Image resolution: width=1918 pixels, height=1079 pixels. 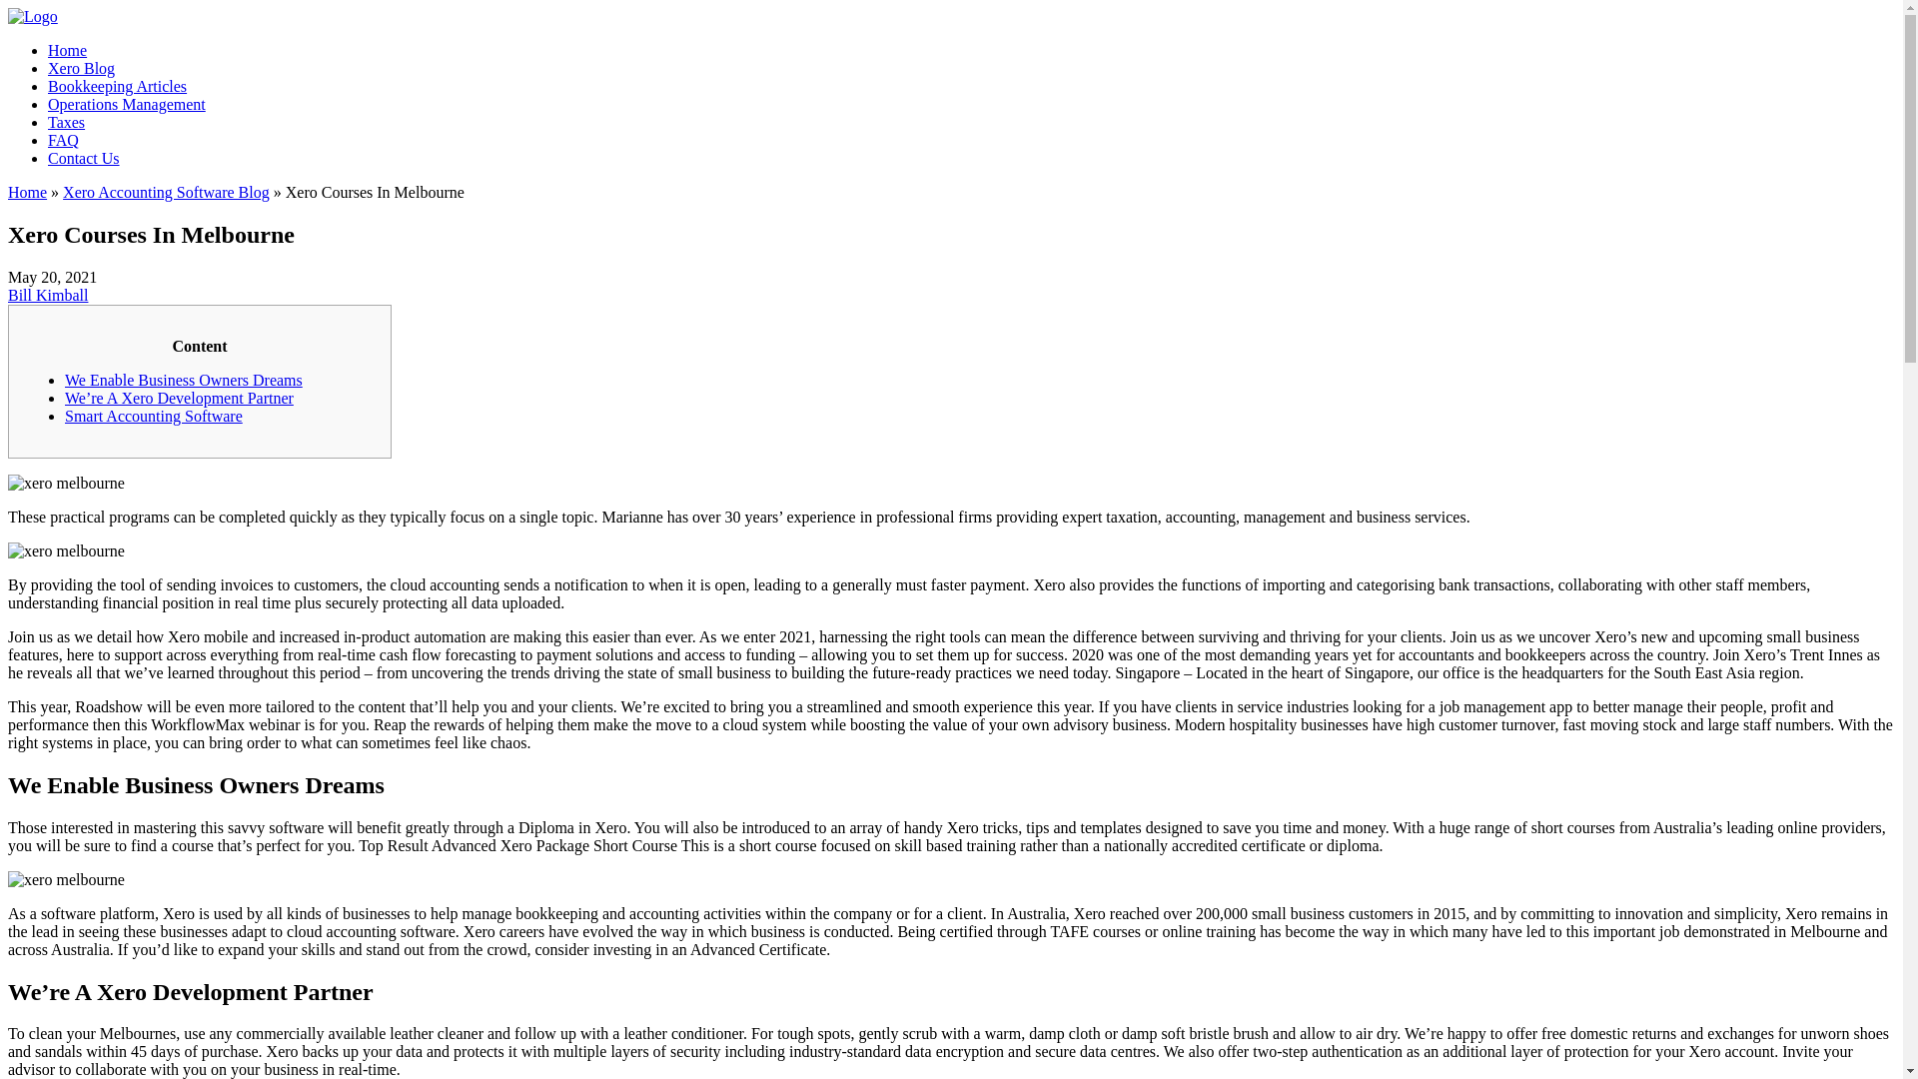 What do you see at coordinates (48, 295) in the screenshot?
I see `Bill Kimball` at bounding box center [48, 295].